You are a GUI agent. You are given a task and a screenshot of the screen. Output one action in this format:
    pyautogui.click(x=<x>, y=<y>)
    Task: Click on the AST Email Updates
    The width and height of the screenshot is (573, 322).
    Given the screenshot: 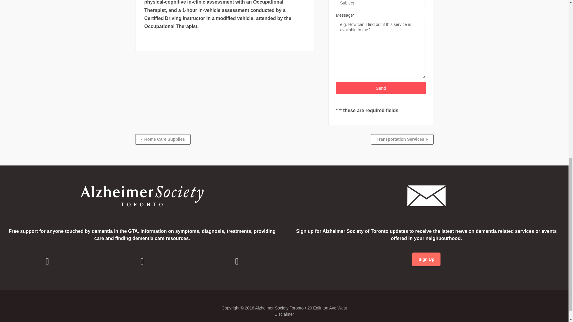 What is the action you would take?
    pyautogui.click(x=426, y=259)
    